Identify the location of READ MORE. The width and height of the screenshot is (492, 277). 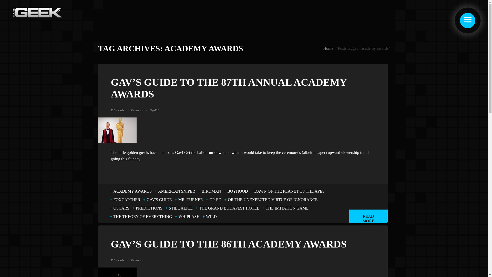
(368, 216).